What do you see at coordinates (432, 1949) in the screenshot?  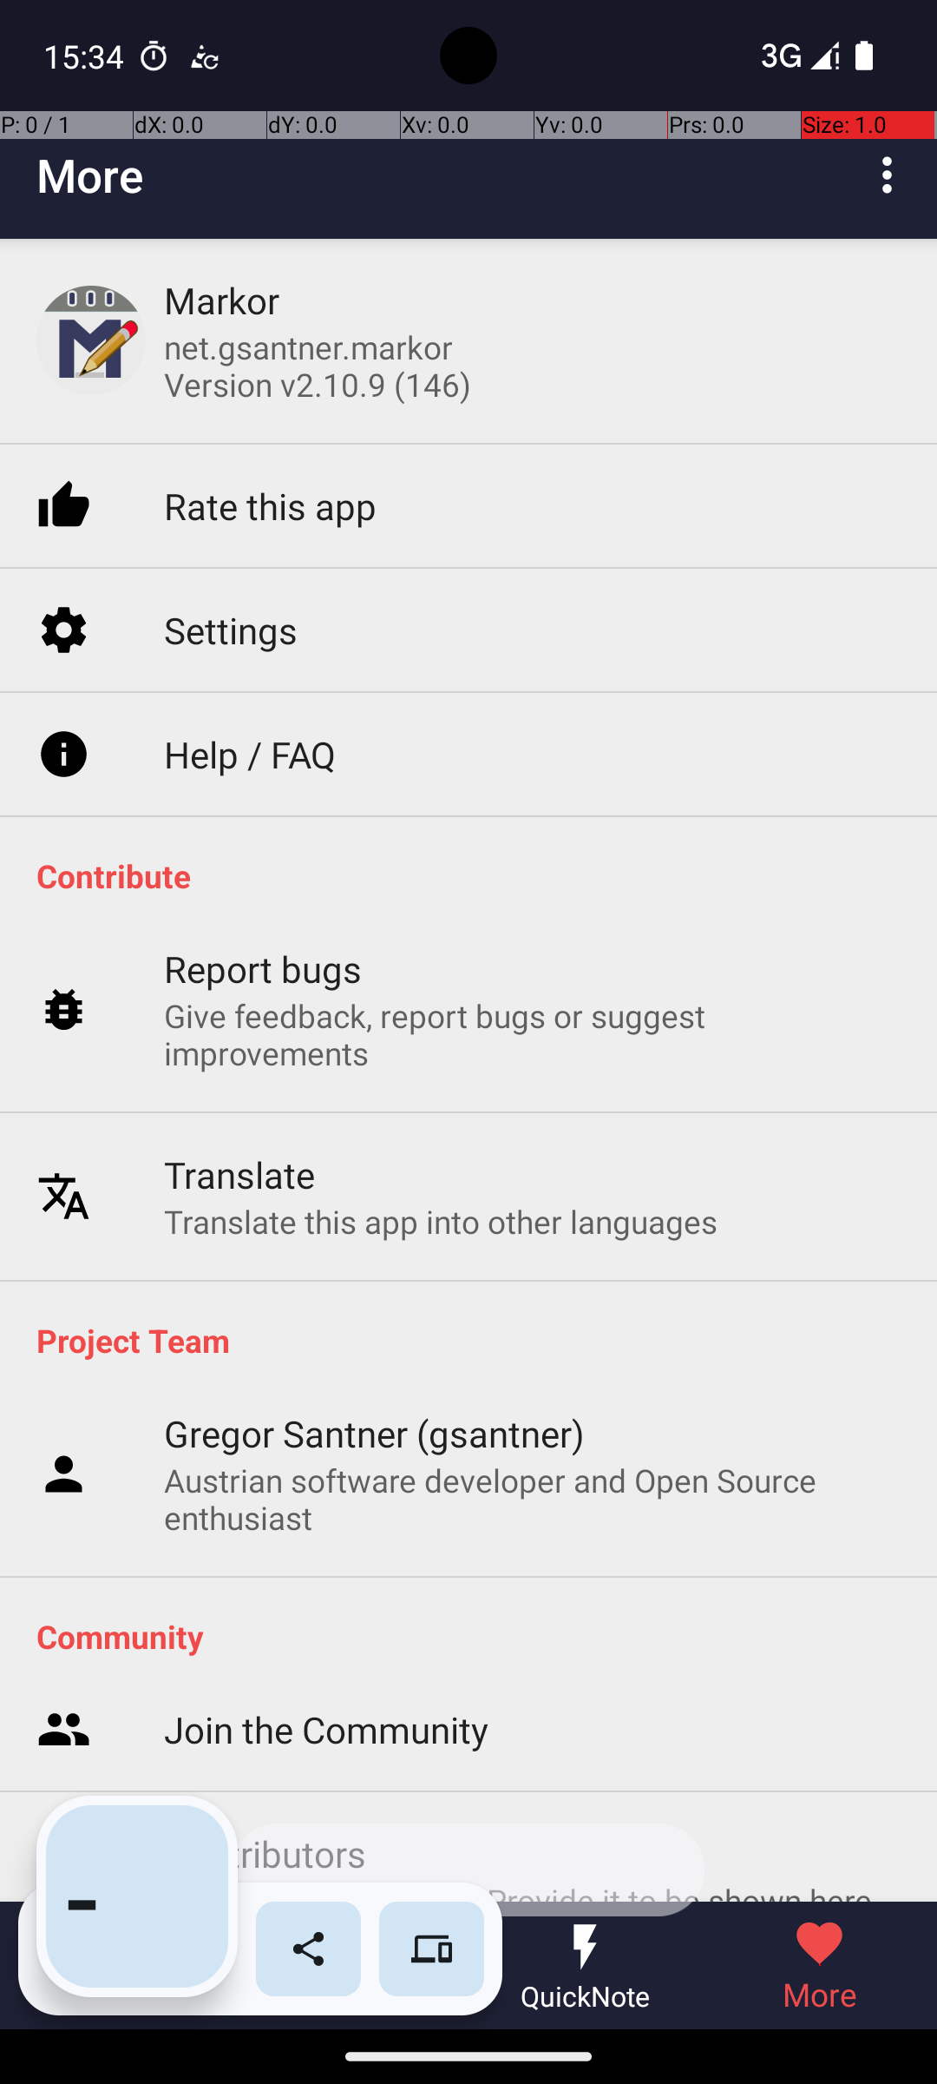 I see `Send to nearby device` at bounding box center [432, 1949].